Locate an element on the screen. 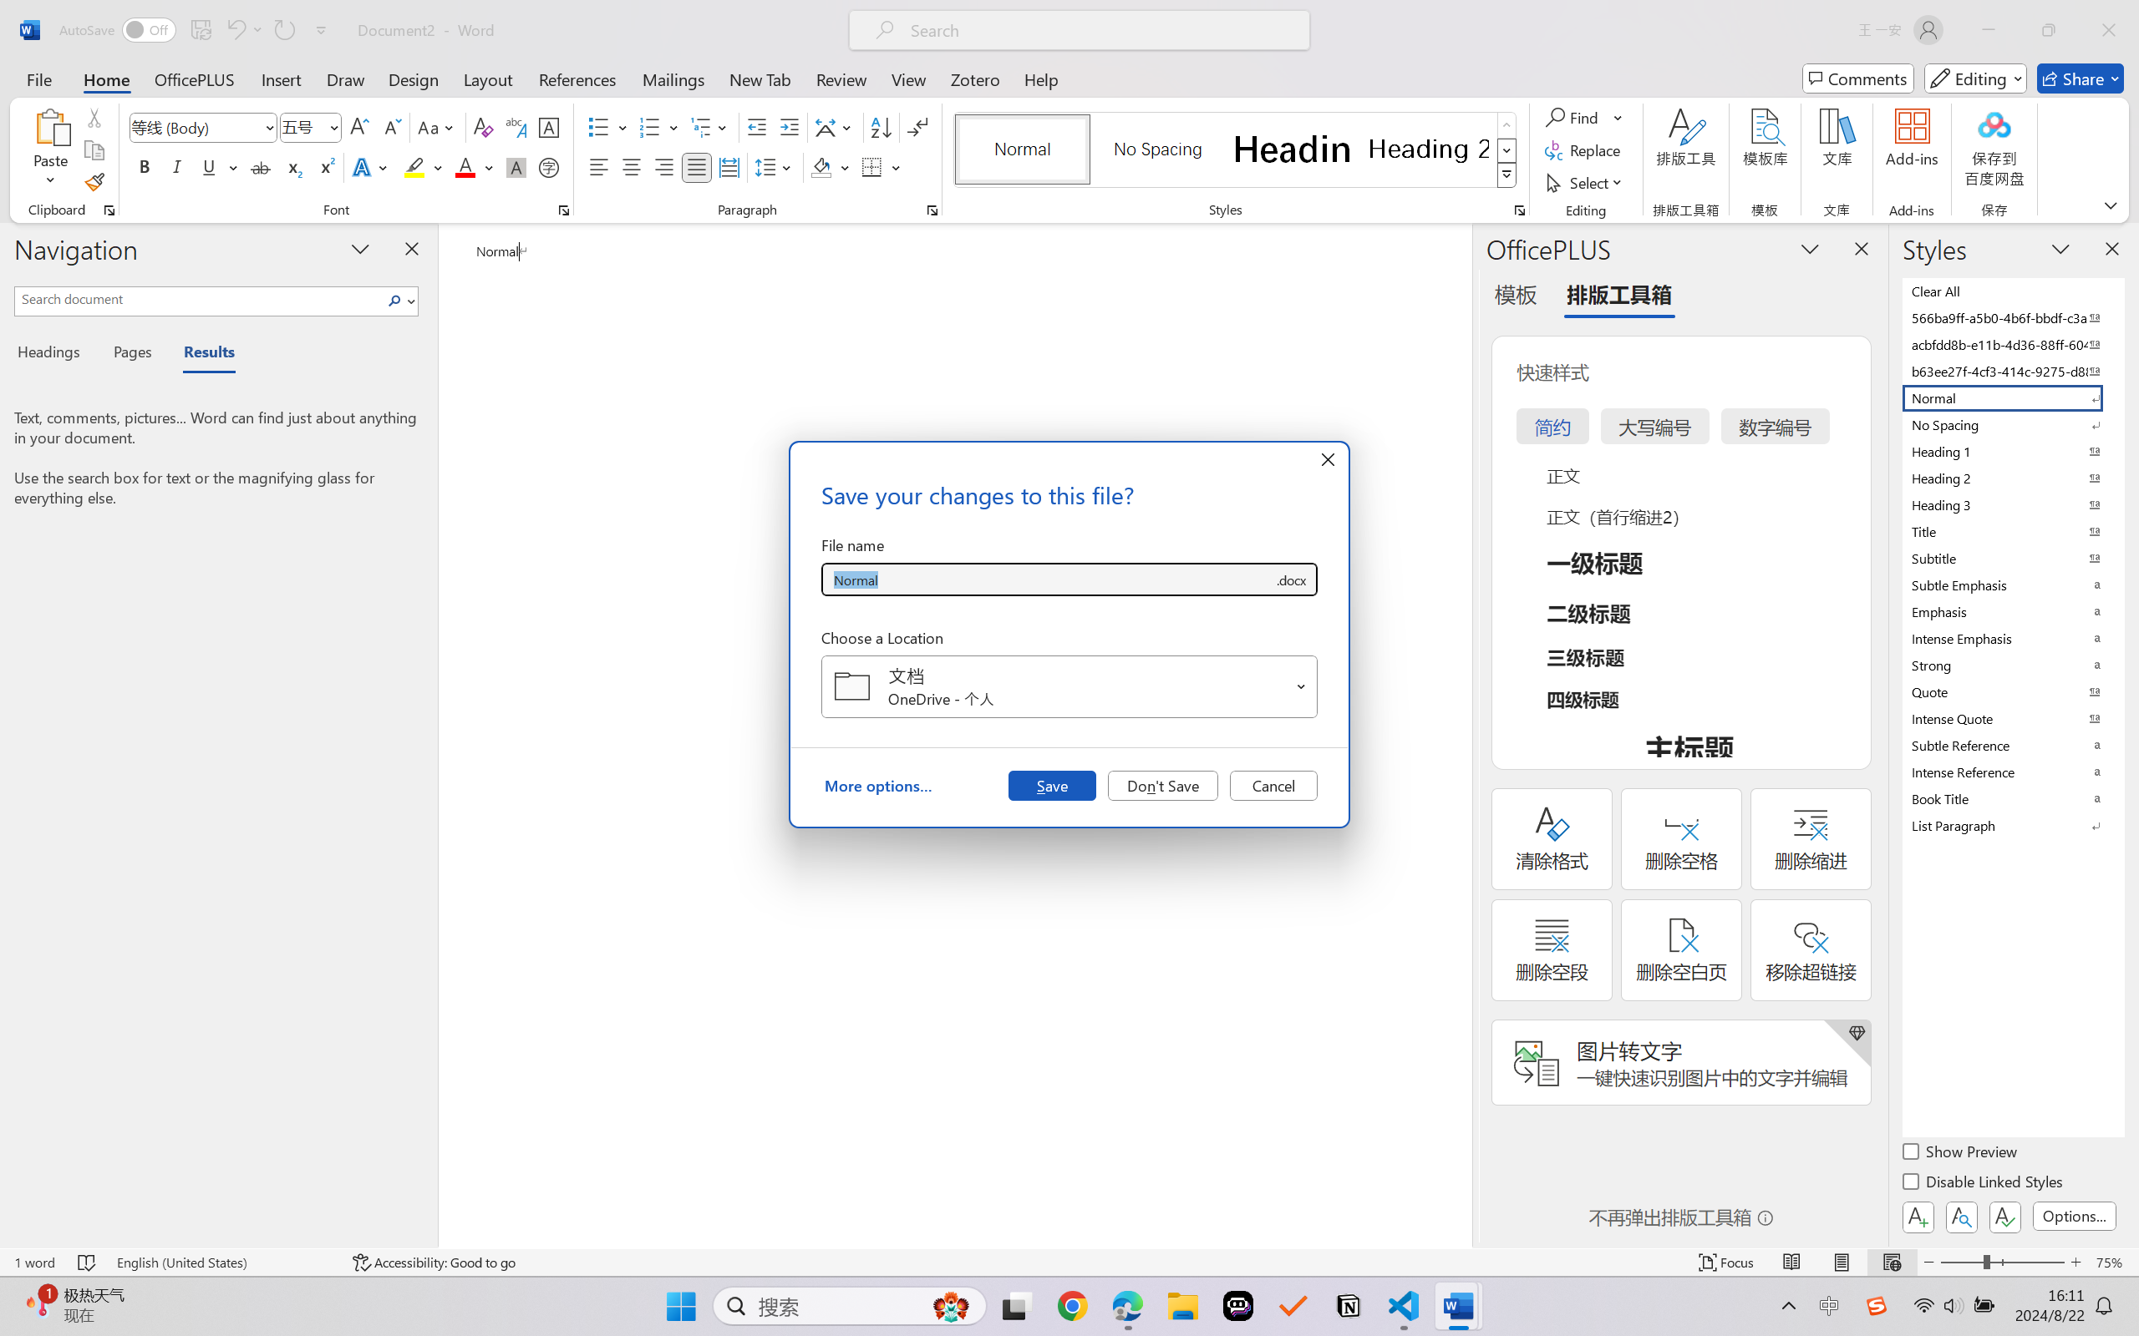 The height and width of the screenshot is (1336, 2139). Undo Apply Quick Style is located at coordinates (244, 30).